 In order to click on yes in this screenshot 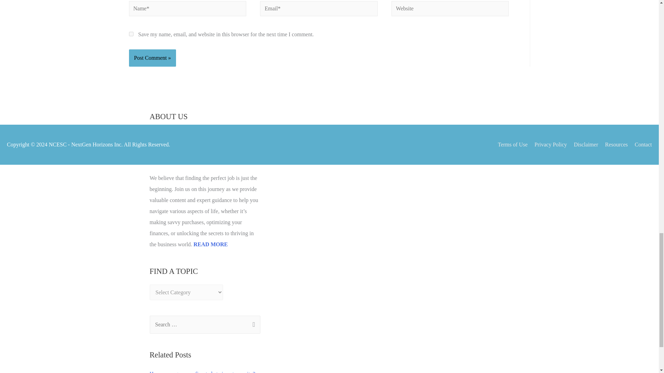, I will do `click(131, 34)`.